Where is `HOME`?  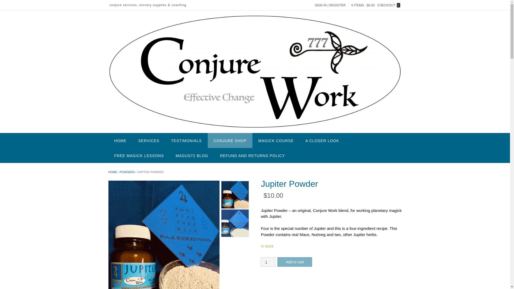
HOME is located at coordinates (120, 140).